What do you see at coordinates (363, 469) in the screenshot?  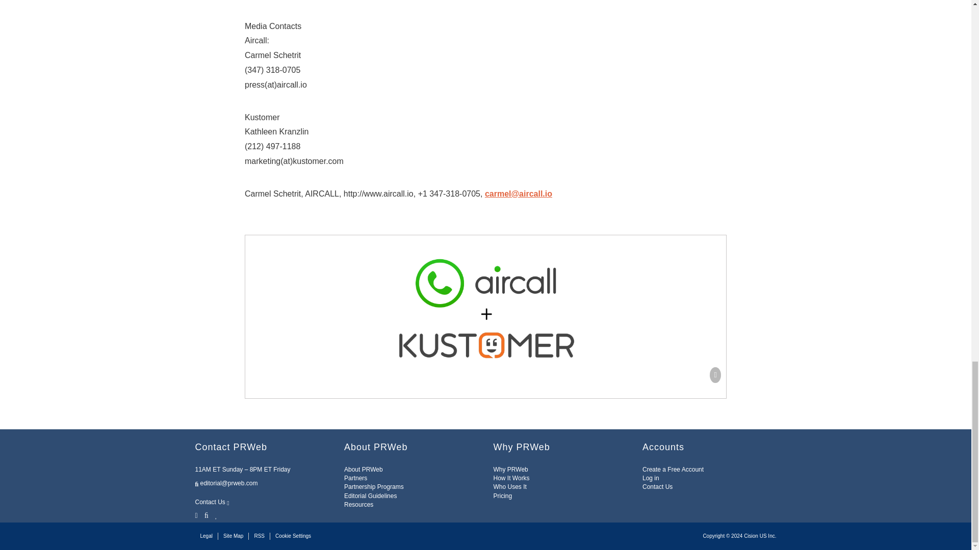 I see `About PRWeb` at bounding box center [363, 469].